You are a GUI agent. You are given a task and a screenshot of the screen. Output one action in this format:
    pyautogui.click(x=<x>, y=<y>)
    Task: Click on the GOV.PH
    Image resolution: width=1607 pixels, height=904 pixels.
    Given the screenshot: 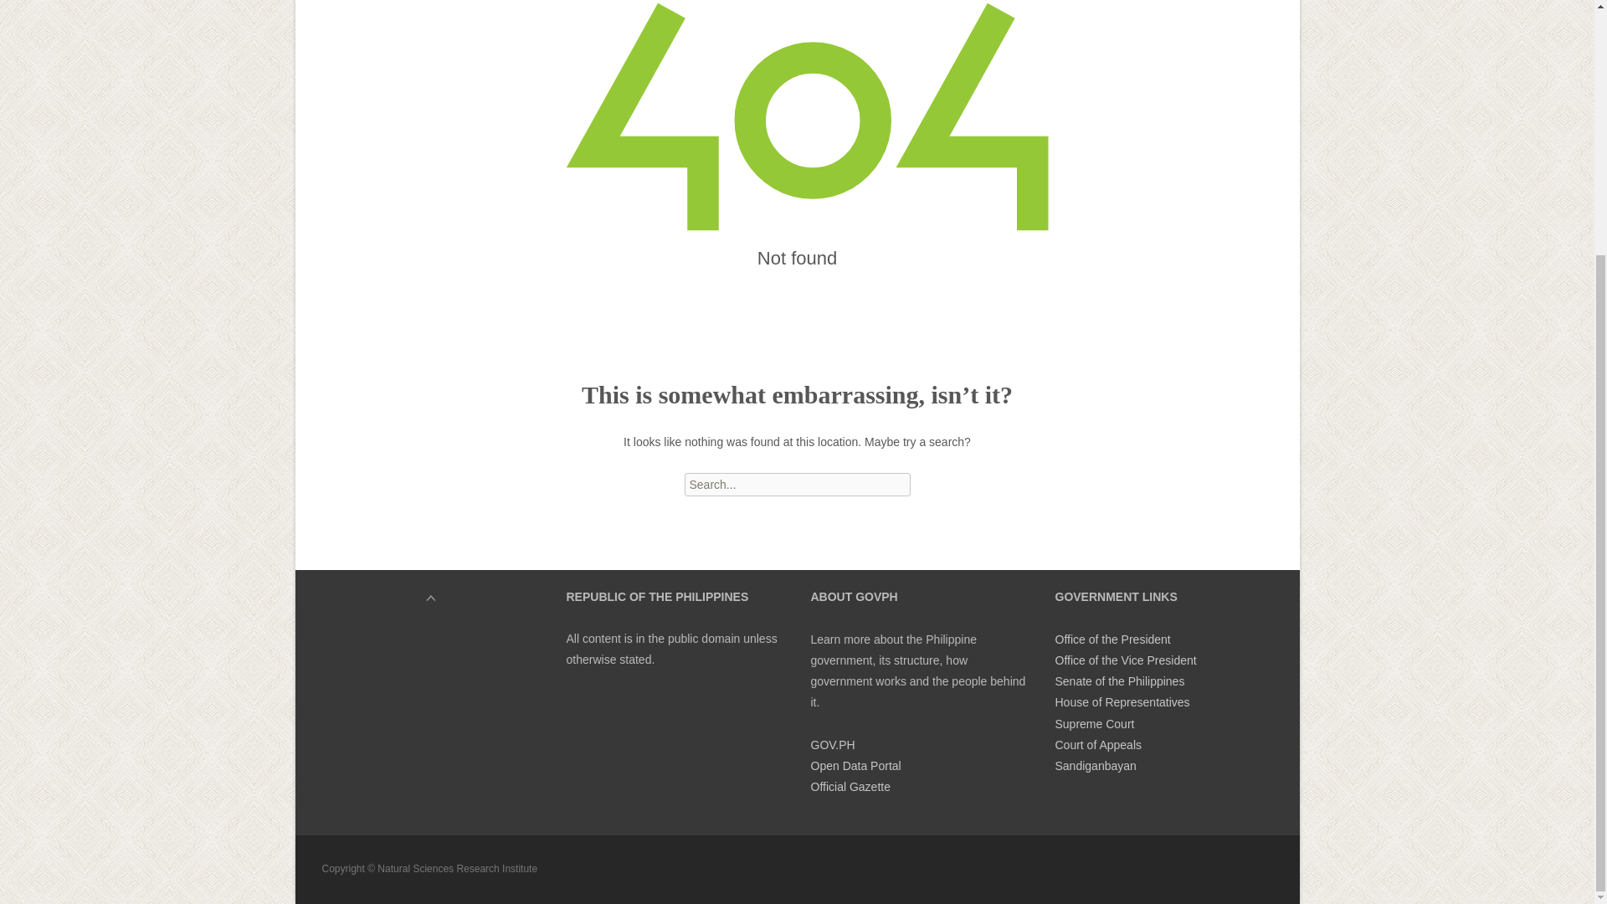 What is the action you would take?
    pyautogui.click(x=832, y=745)
    